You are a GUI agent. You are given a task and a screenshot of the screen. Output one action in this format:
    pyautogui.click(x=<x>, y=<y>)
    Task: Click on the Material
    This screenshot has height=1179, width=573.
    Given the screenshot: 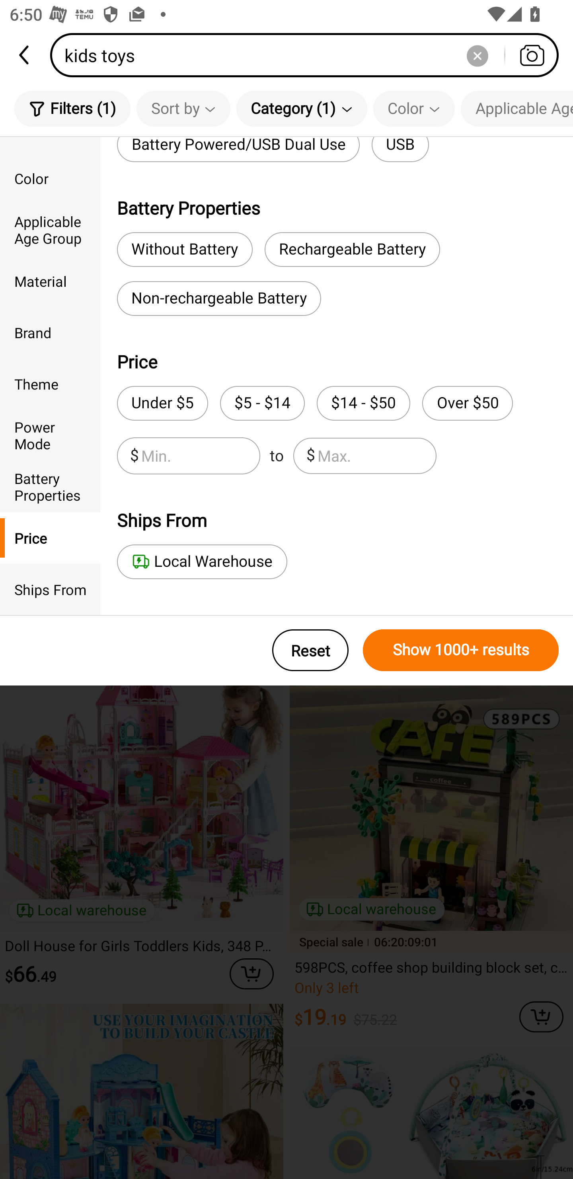 What is the action you would take?
    pyautogui.click(x=50, y=281)
    